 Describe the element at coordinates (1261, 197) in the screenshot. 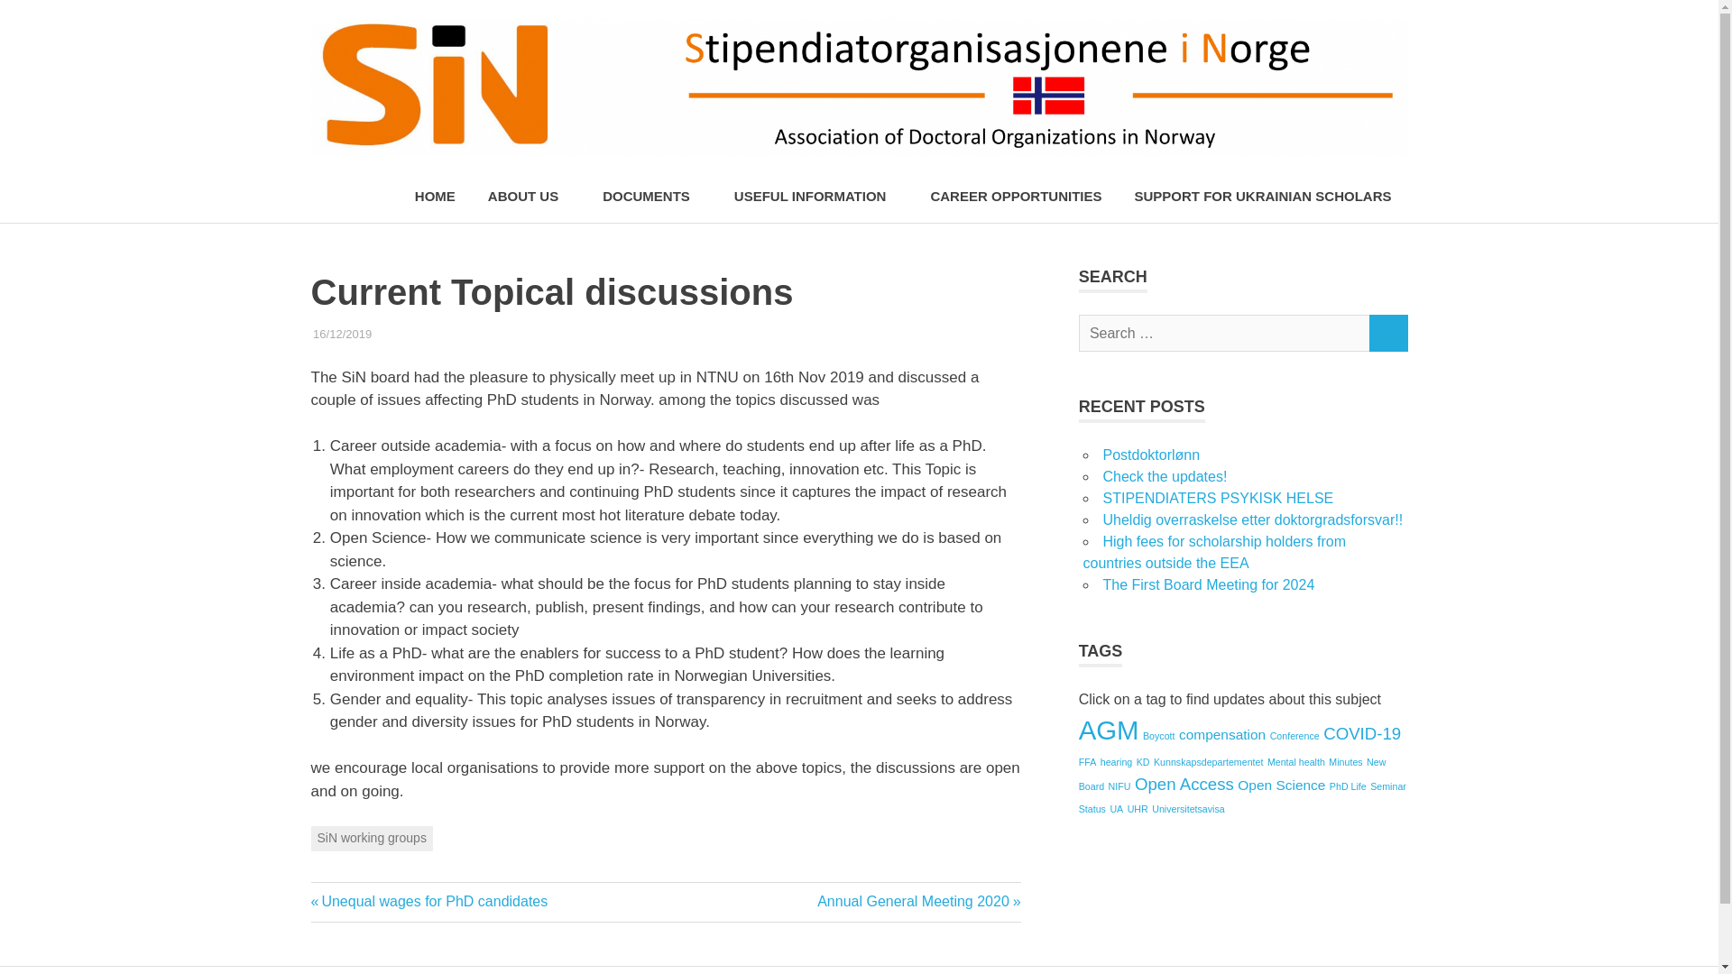

I see `SUPPORT FOR UKRAINIAN SCHOLARS` at that location.